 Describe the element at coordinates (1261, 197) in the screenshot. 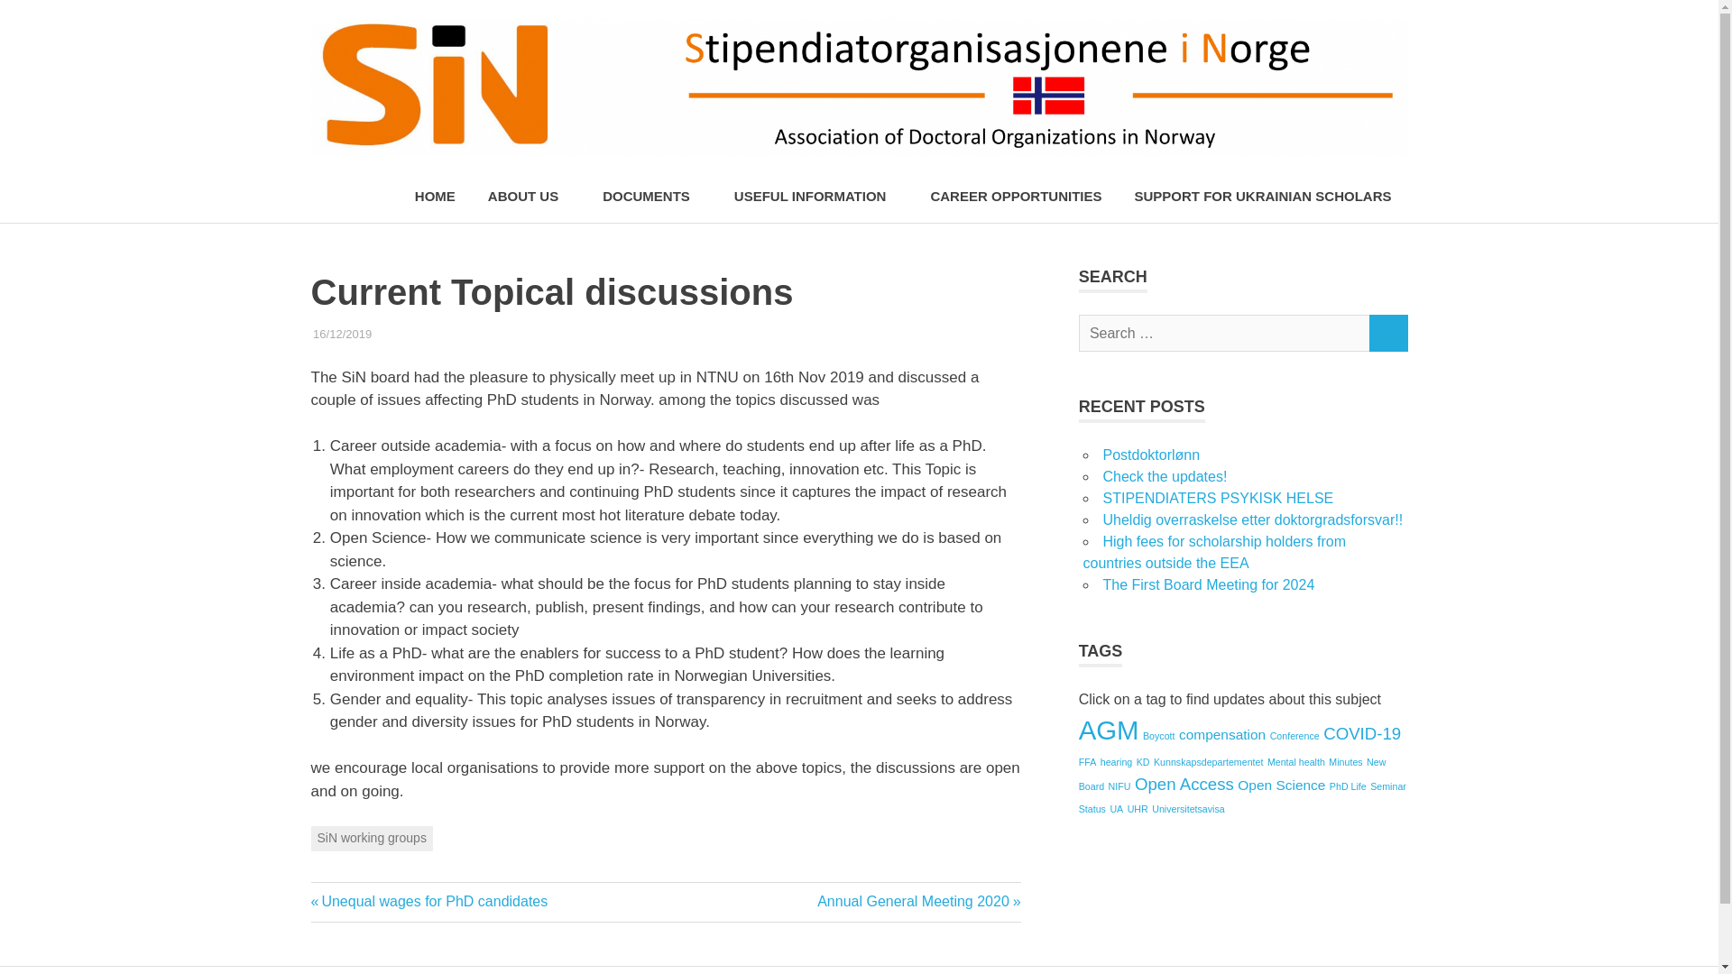

I see `SUPPORT FOR UKRAINIAN SCHOLARS` at that location.